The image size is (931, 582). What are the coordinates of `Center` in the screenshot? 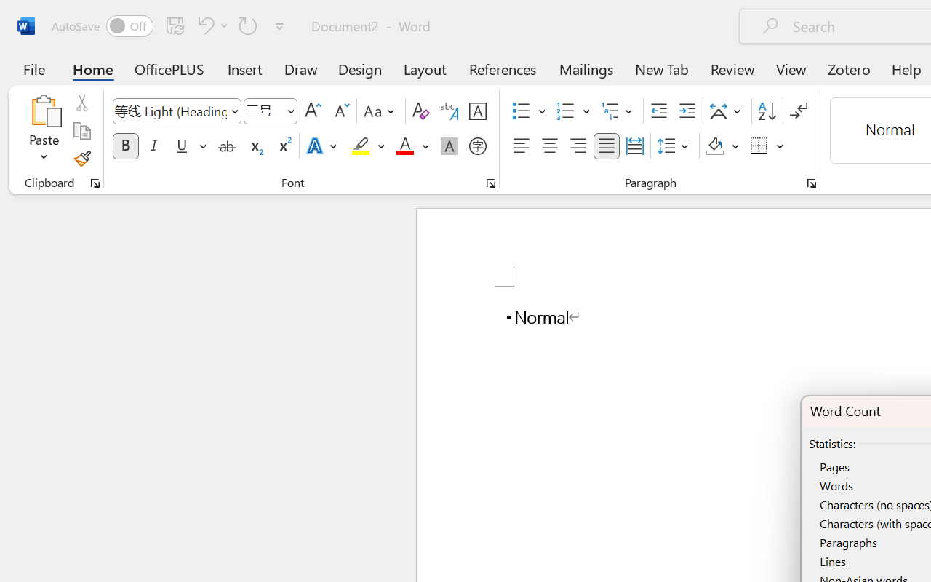 It's located at (550, 146).